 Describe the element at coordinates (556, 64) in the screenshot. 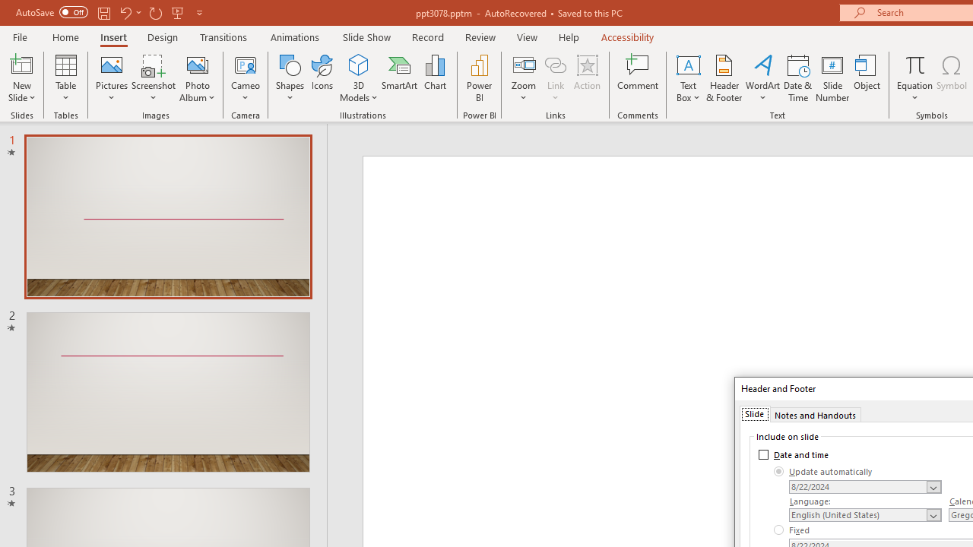

I see `Link` at that location.